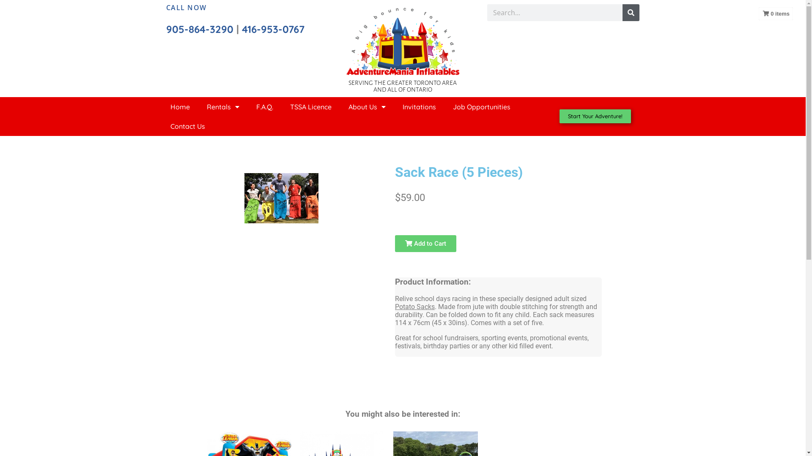 This screenshot has height=456, width=812. I want to click on 416-953-0767, so click(273, 29).